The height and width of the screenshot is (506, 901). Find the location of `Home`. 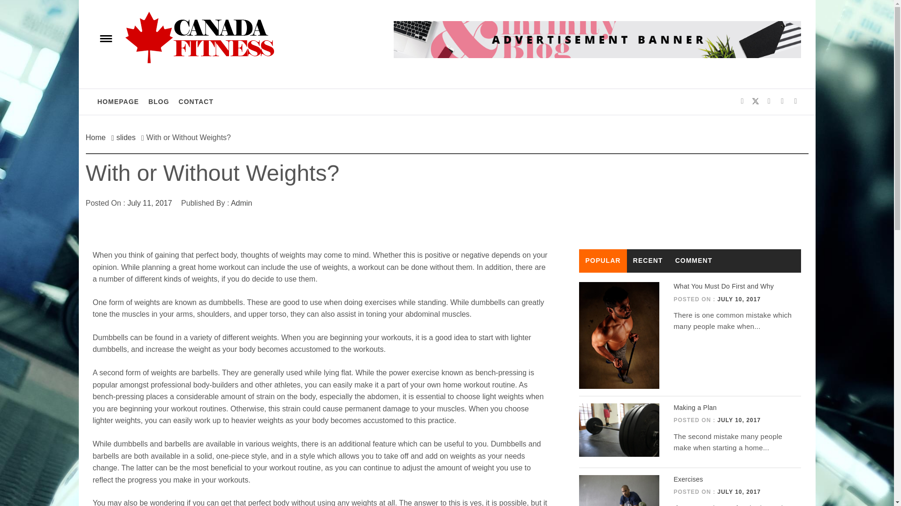

Home is located at coordinates (98, 138).